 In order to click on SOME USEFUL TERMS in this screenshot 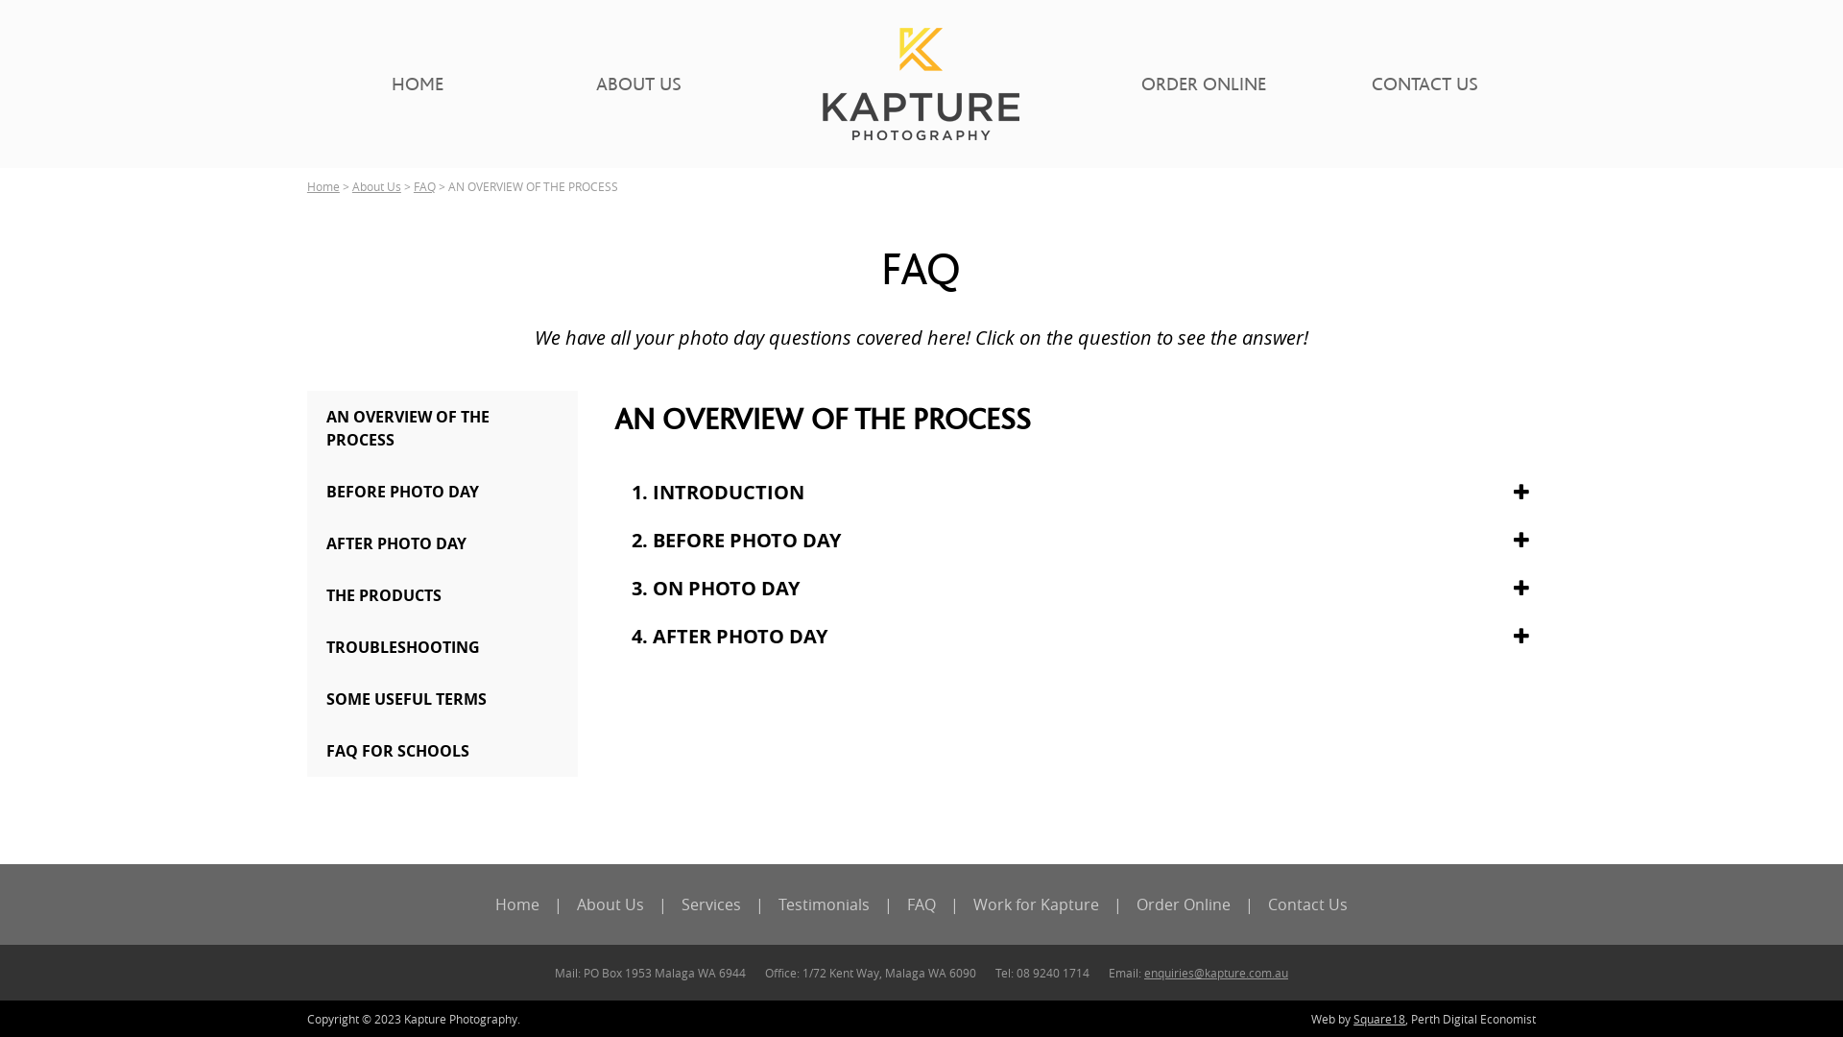, I will do `click(443, 699)`.